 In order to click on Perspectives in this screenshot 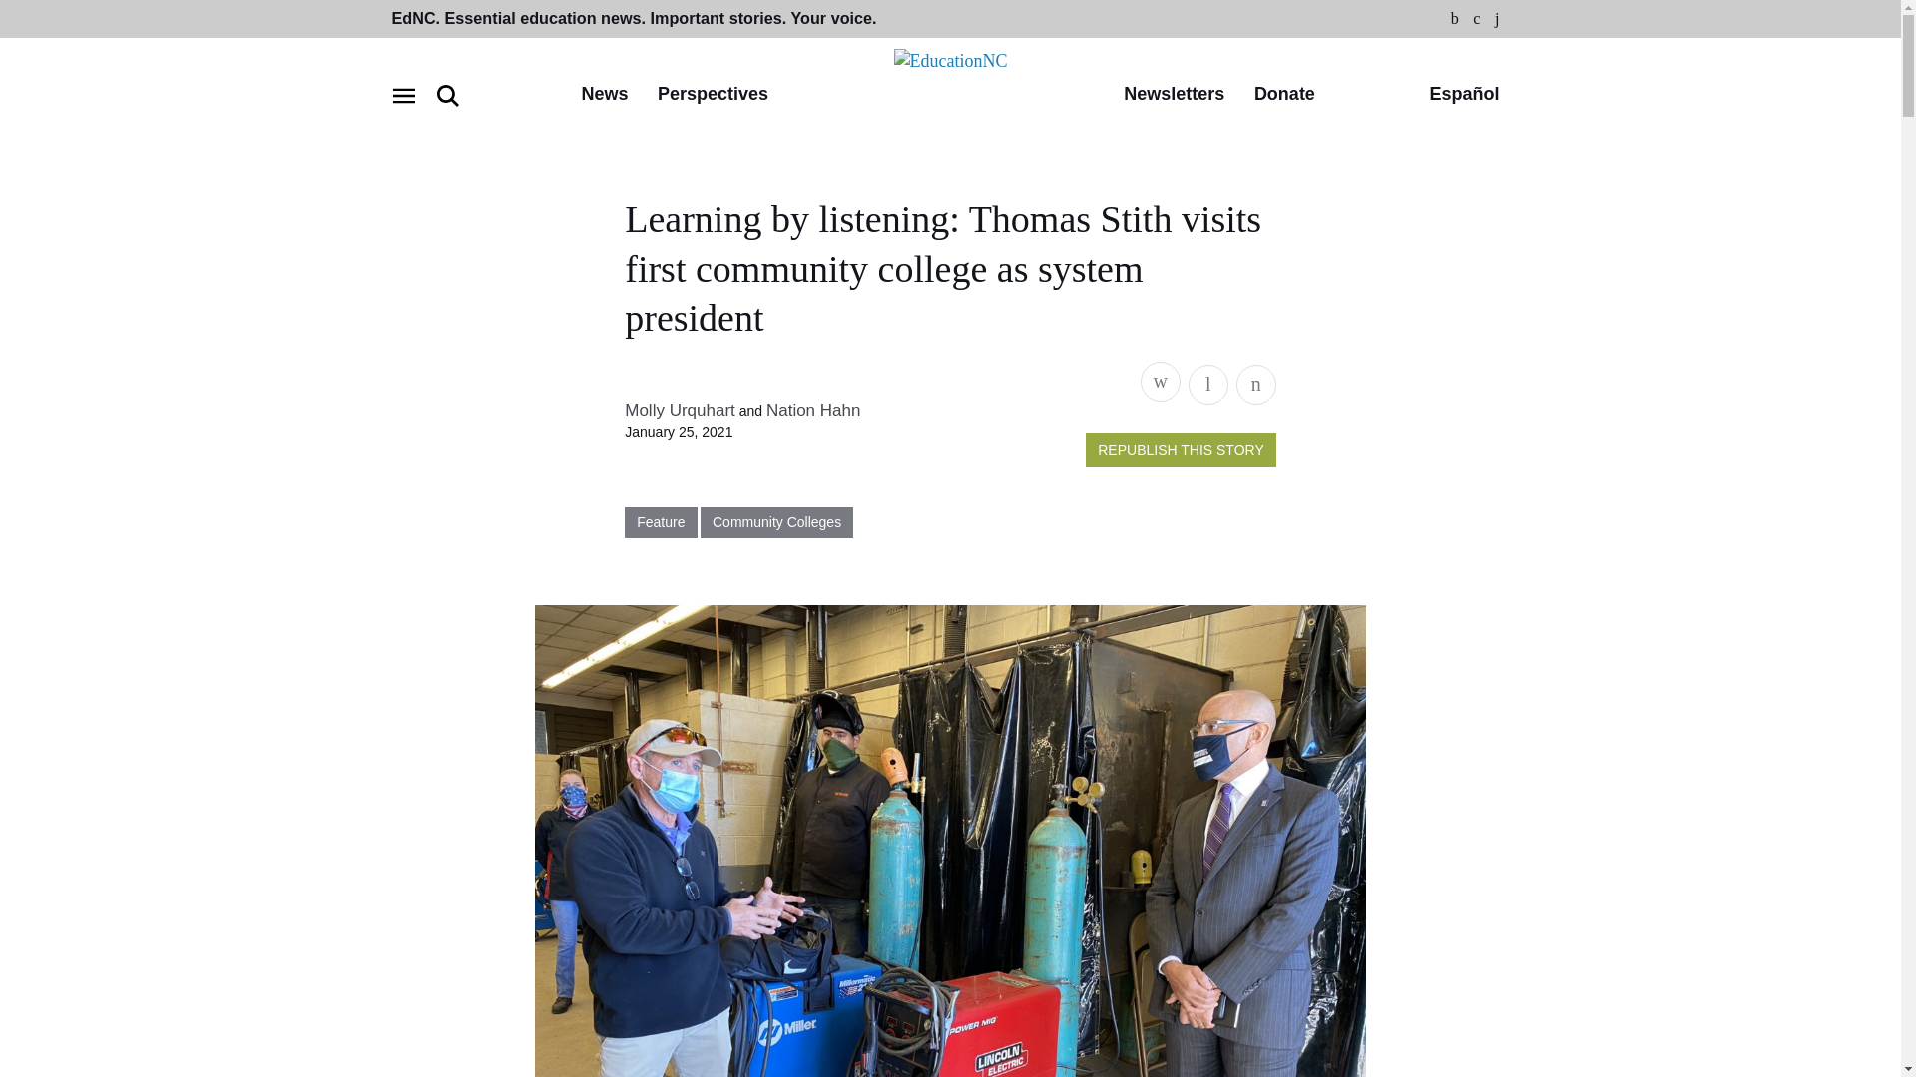, I will do `click(713, 95)`.